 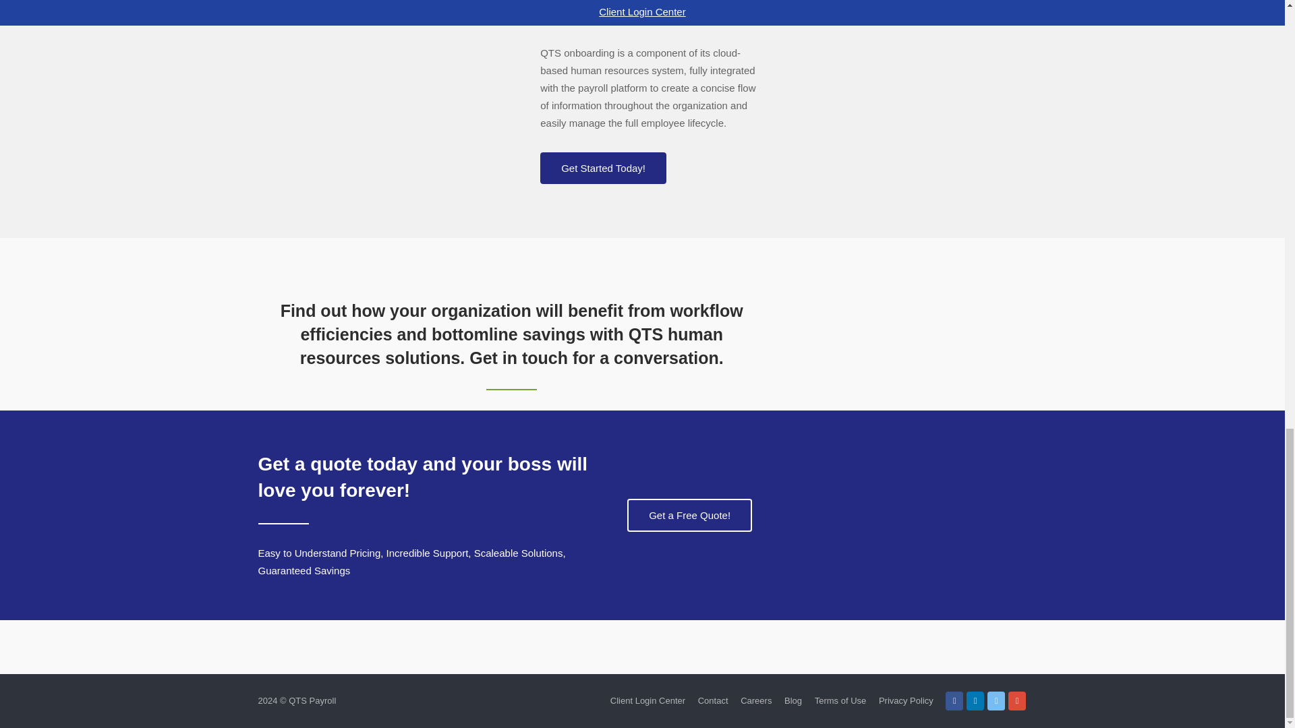 I want to click on Get Started Today!, so click(x=603, y=168).